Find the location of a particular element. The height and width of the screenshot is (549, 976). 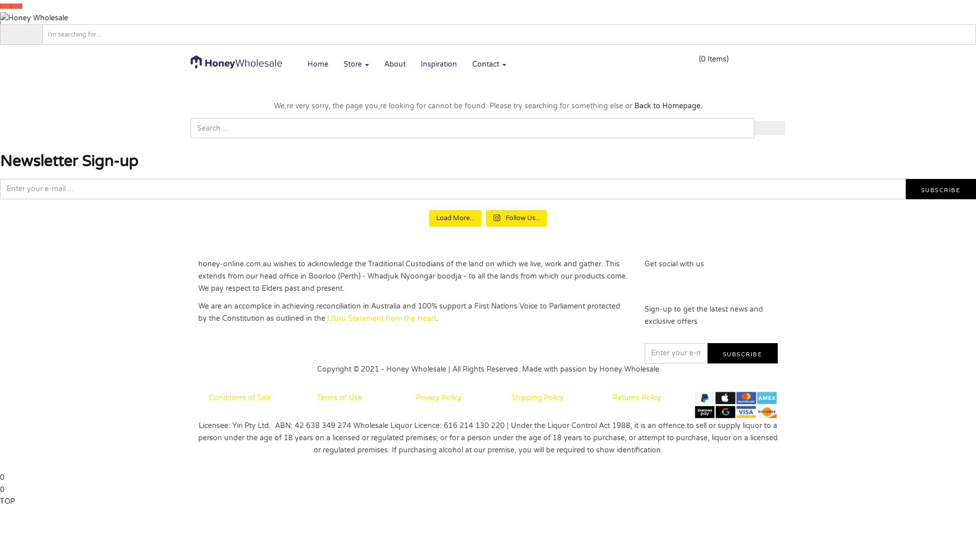

Shipping Policy is located at coordinates (538, 398).